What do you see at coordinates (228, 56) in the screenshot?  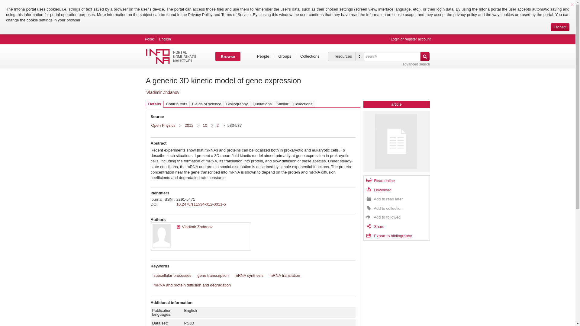 I see `Browse` at bounding box center [228, 56].